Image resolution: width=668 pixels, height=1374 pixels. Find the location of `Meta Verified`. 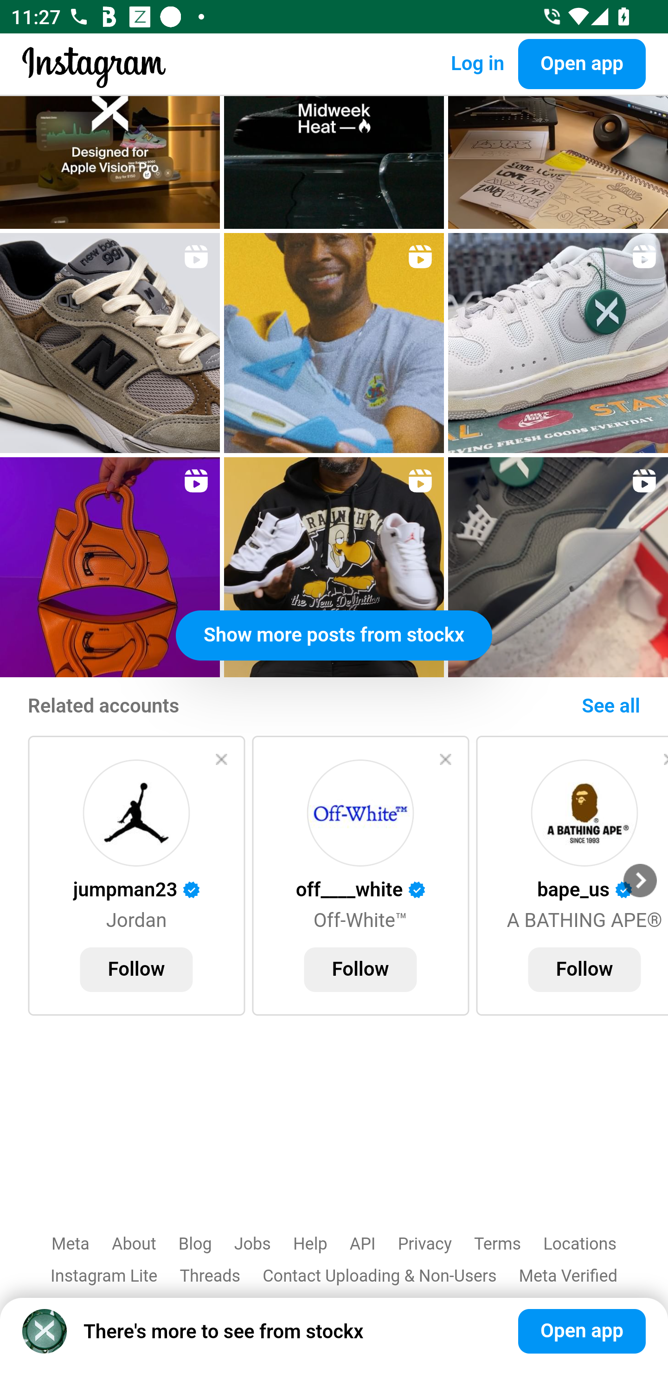

Meta Verified is located at coordinates (568, 1276).